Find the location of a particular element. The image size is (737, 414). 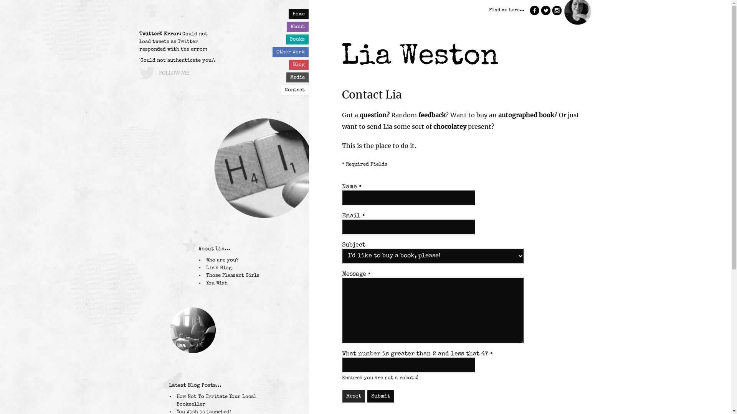

About Lia... is located at coordinates (214, 249).